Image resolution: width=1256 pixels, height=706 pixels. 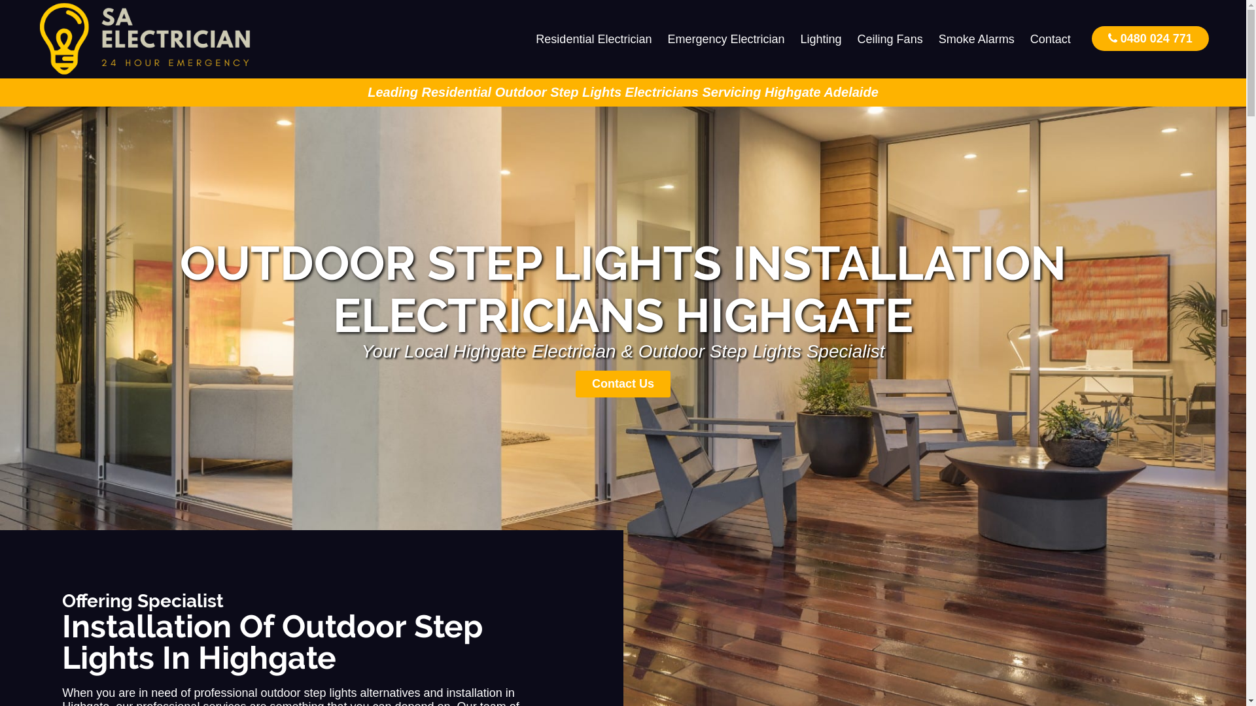 What do you see at coordinates (726, 39) in the screenshot?
I see `Emergency Electrician` at bounding box center [726, 39].